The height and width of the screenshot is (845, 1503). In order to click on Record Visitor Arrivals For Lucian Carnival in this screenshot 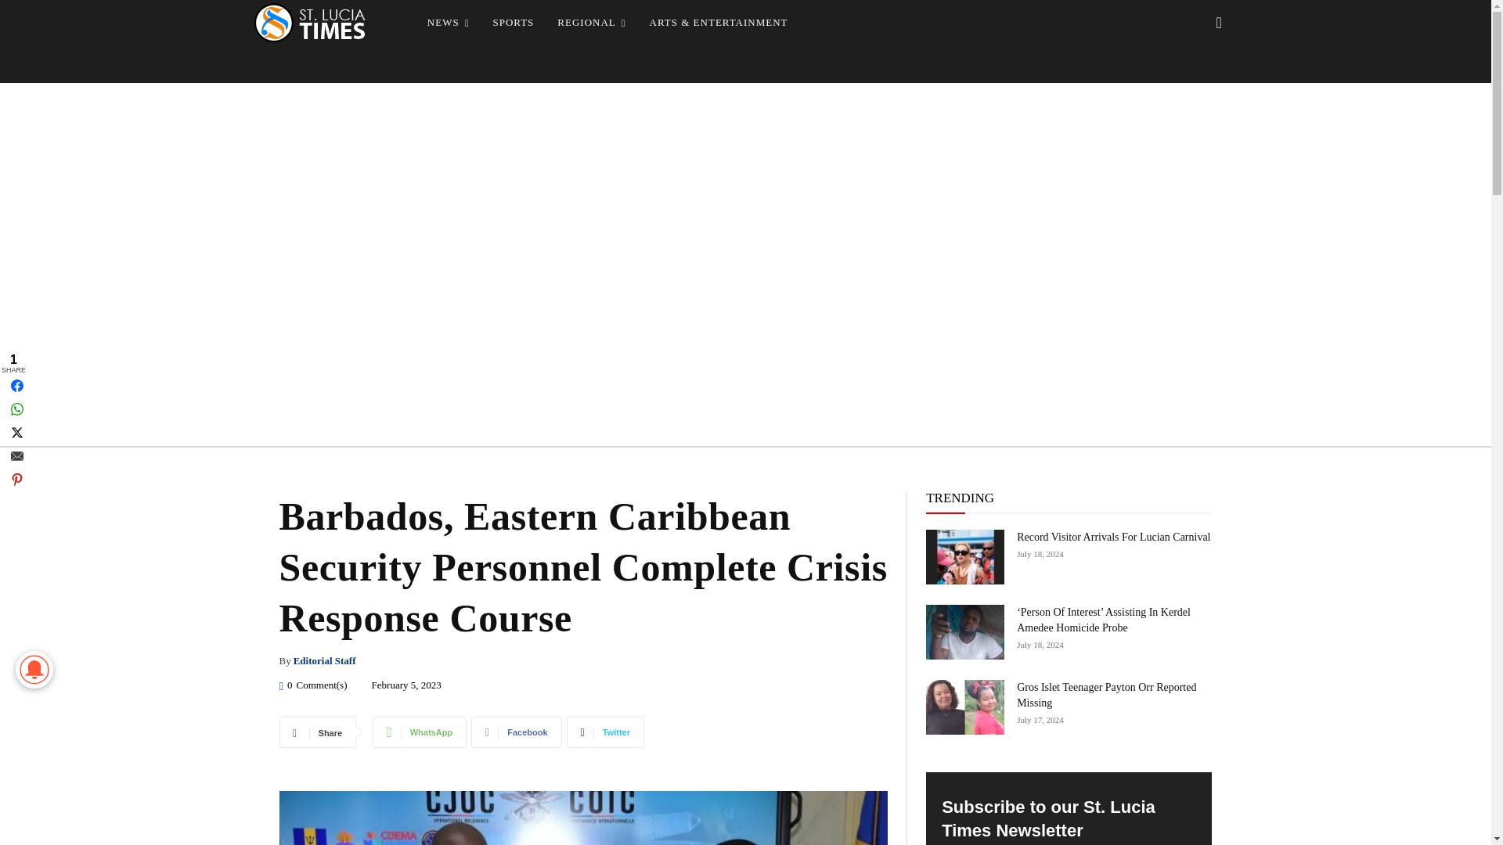, I will do `click(1113, 537)`.